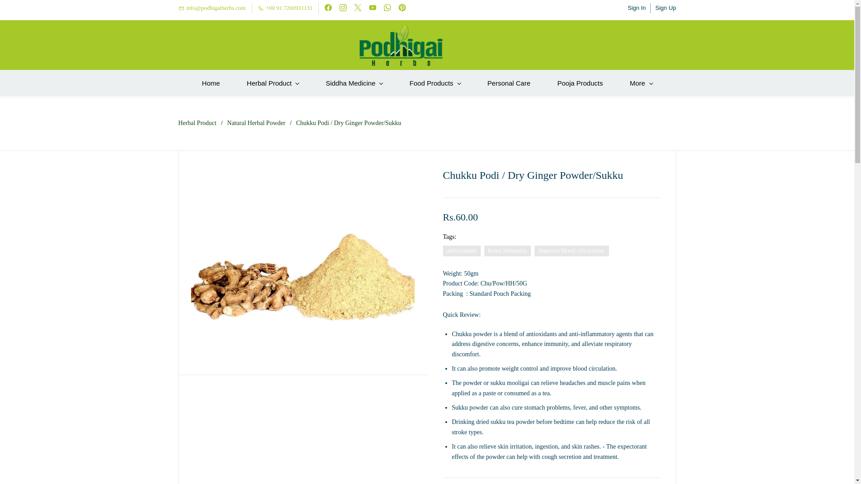 The image size is (861, 484). What do you see at coordinates (435, 82) in the screenshot?
I see `Food Products` at bounding box center [435, 82].